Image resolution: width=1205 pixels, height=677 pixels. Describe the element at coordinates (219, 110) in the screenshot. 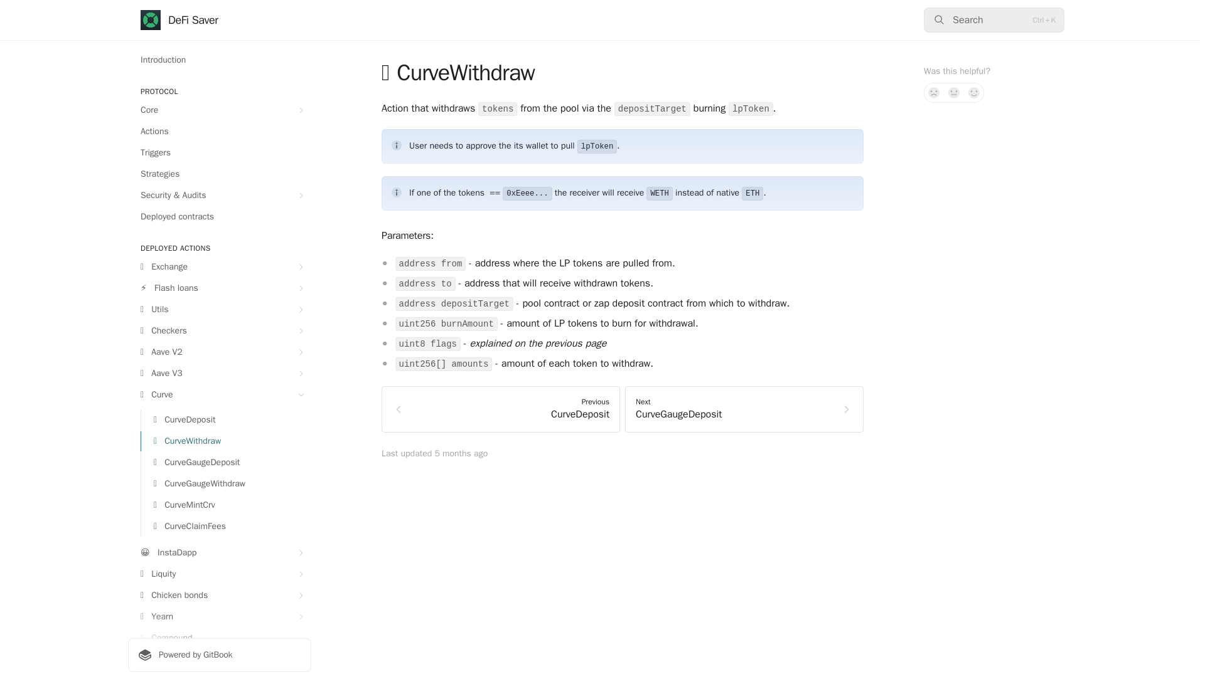

I see `Core` at that location.